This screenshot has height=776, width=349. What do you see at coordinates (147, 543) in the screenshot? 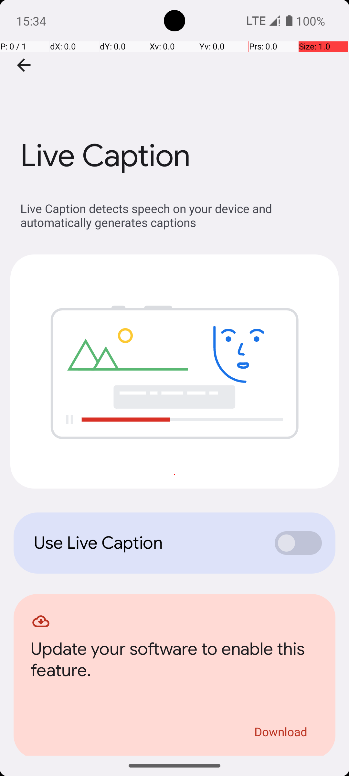
I see `Use Live Caption` at bounding box center [147, 543].